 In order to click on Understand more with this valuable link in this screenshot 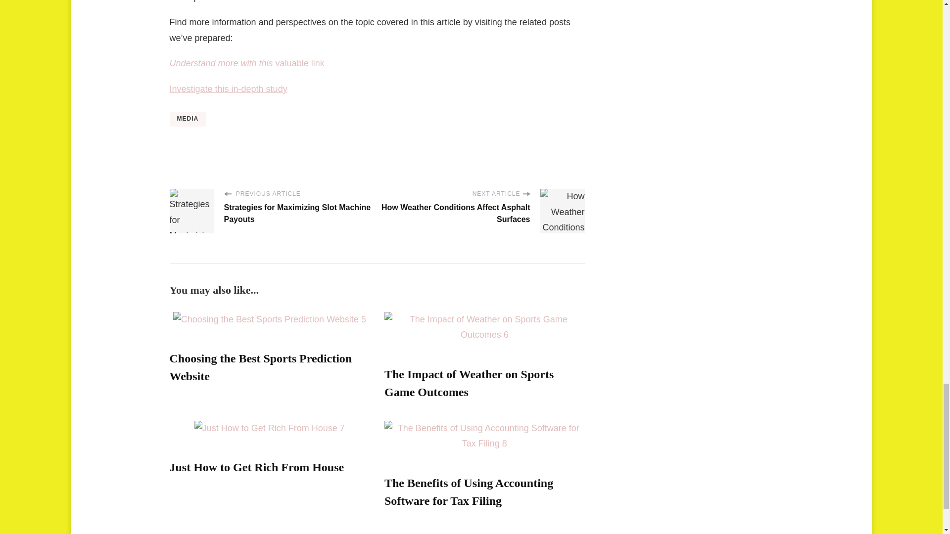, I will do `click(246, 63)`.